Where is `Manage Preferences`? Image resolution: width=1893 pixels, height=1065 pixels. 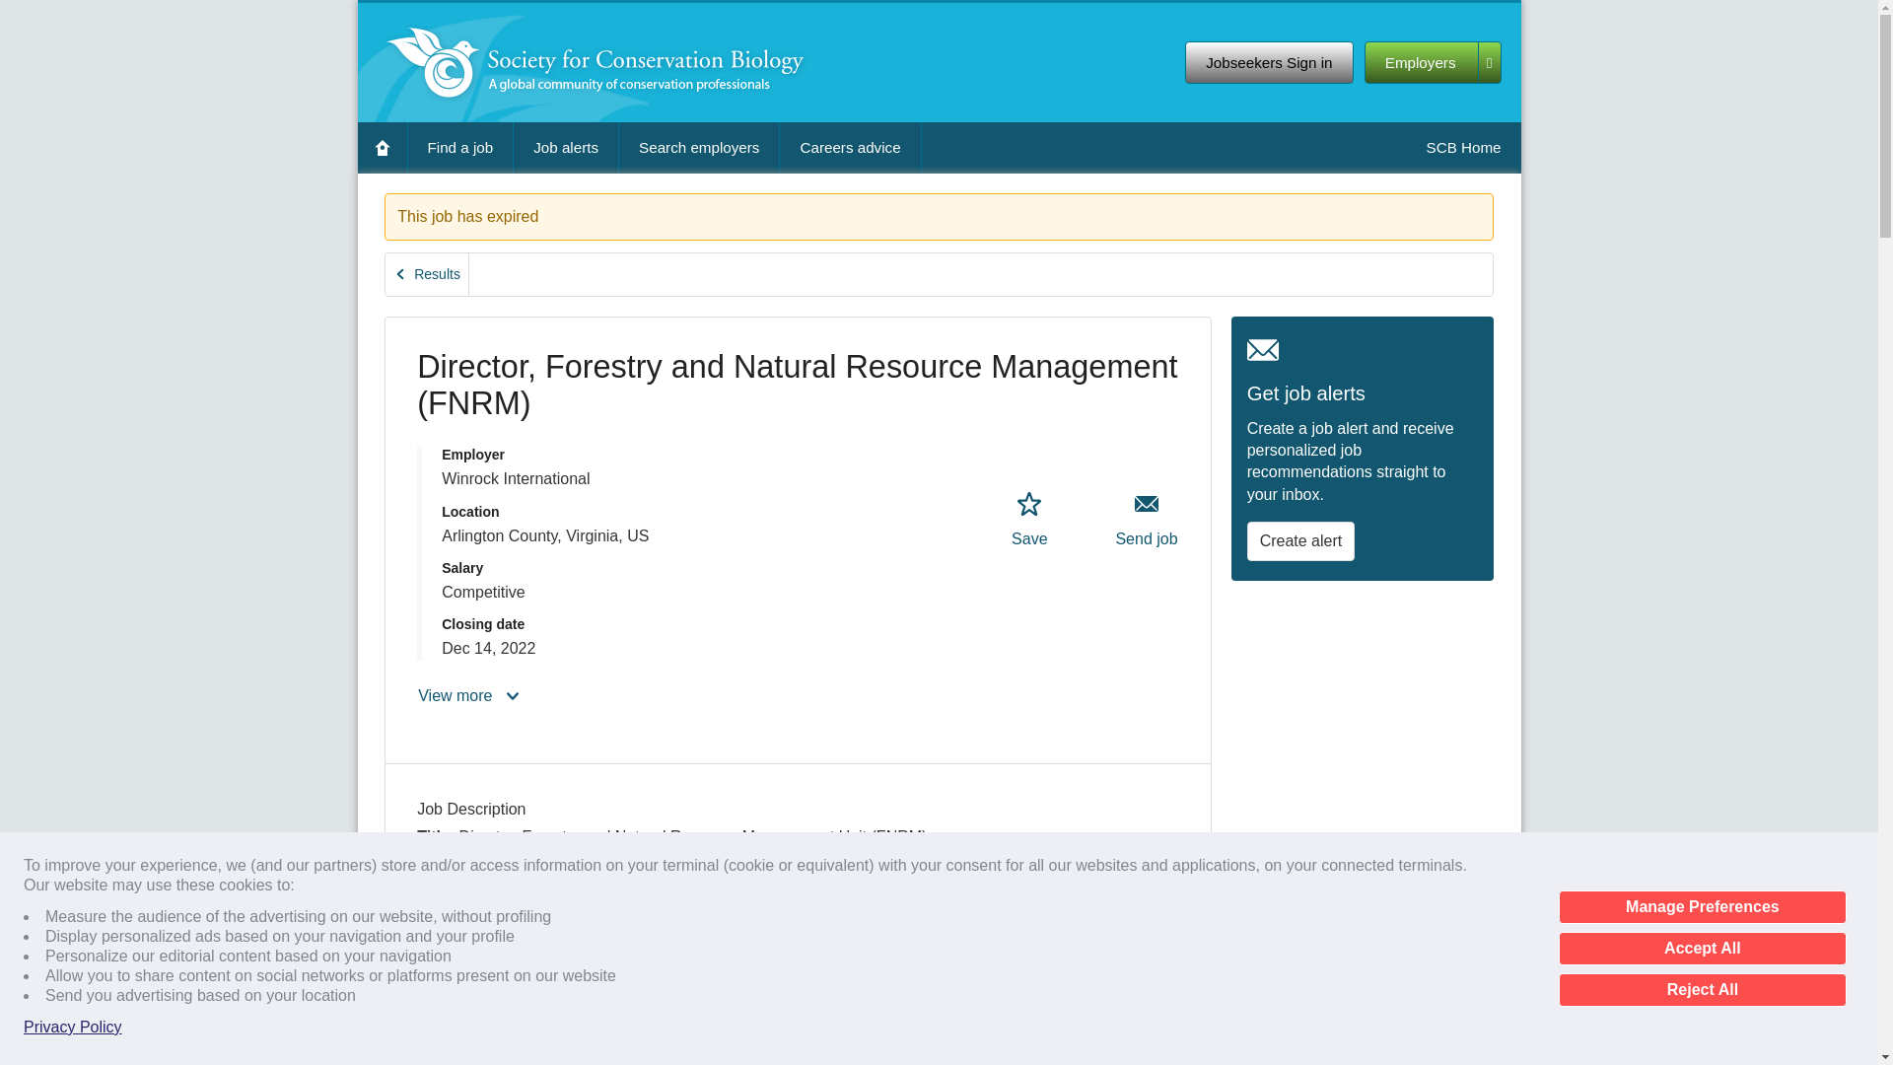 Manage Preferences is located at coordinates (1702, 907).